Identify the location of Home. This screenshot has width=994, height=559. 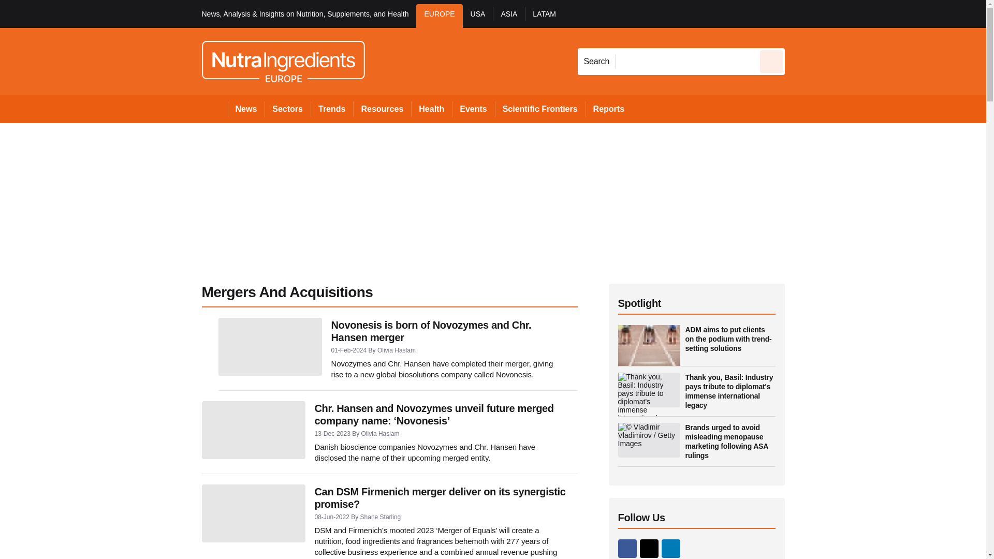
(214, 109).